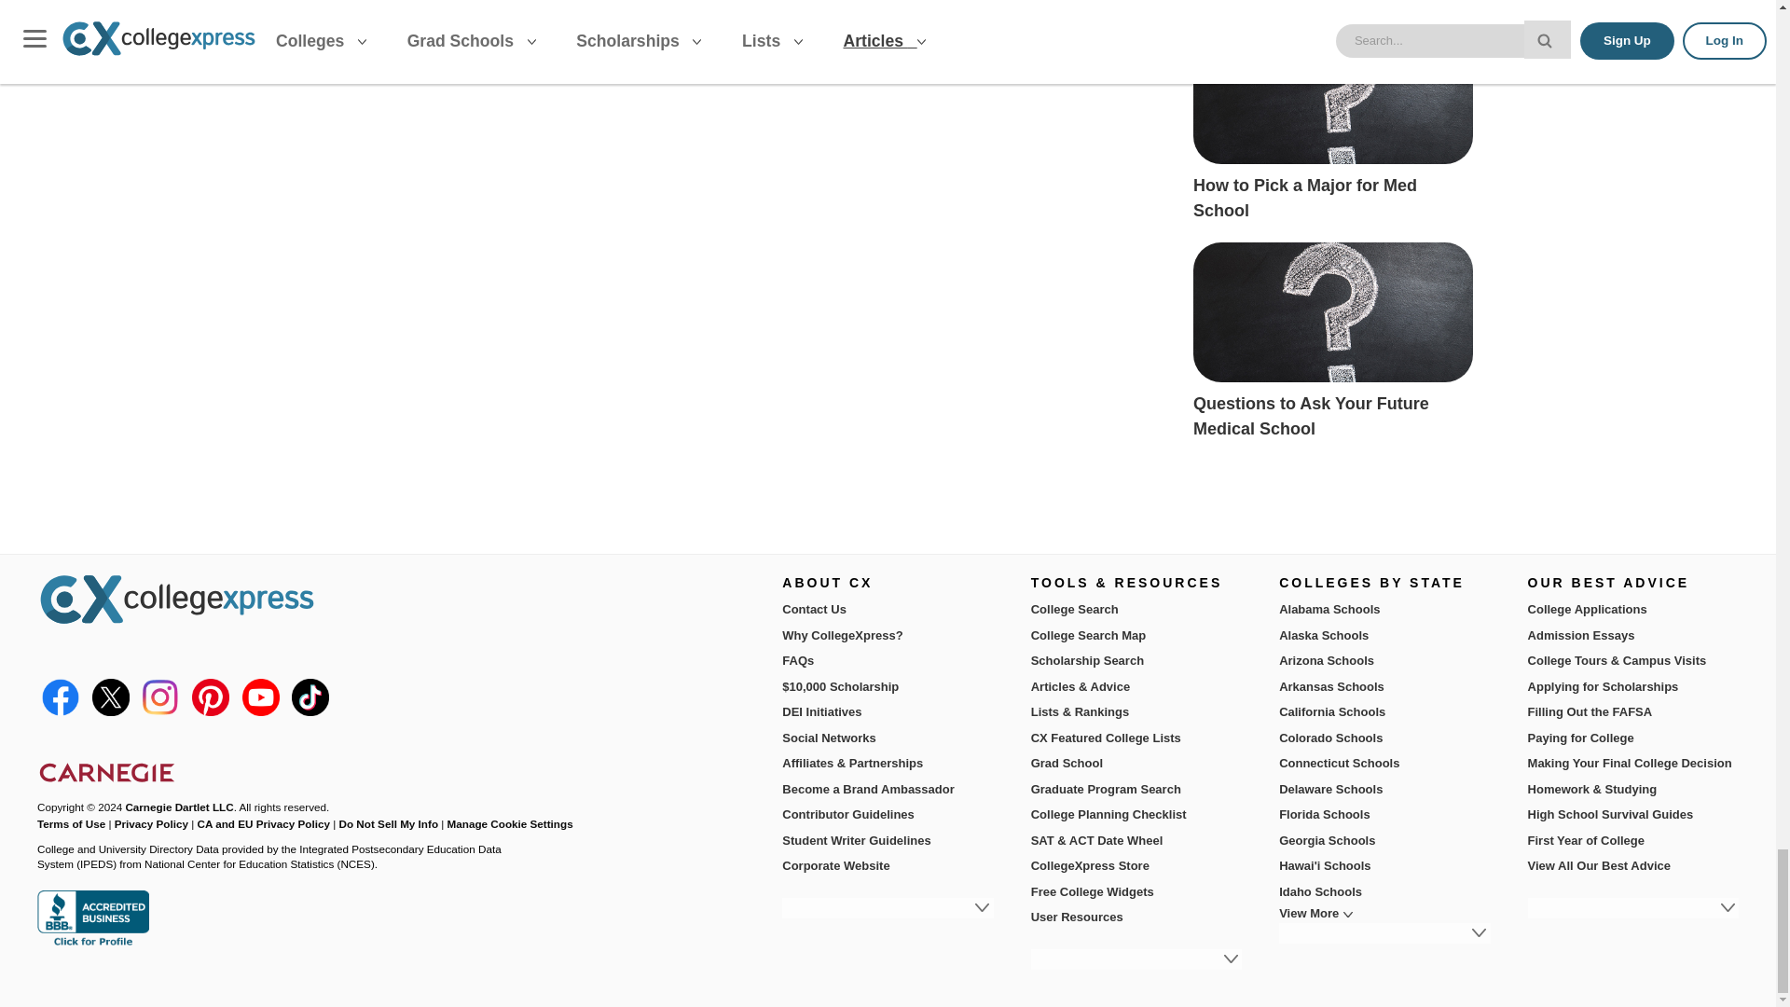 This screenshot has width=1790, height=1007. What do you see at coordinates (61, 711) in the screenshot?
I see `Facebook` at bounding box center [61, 711].